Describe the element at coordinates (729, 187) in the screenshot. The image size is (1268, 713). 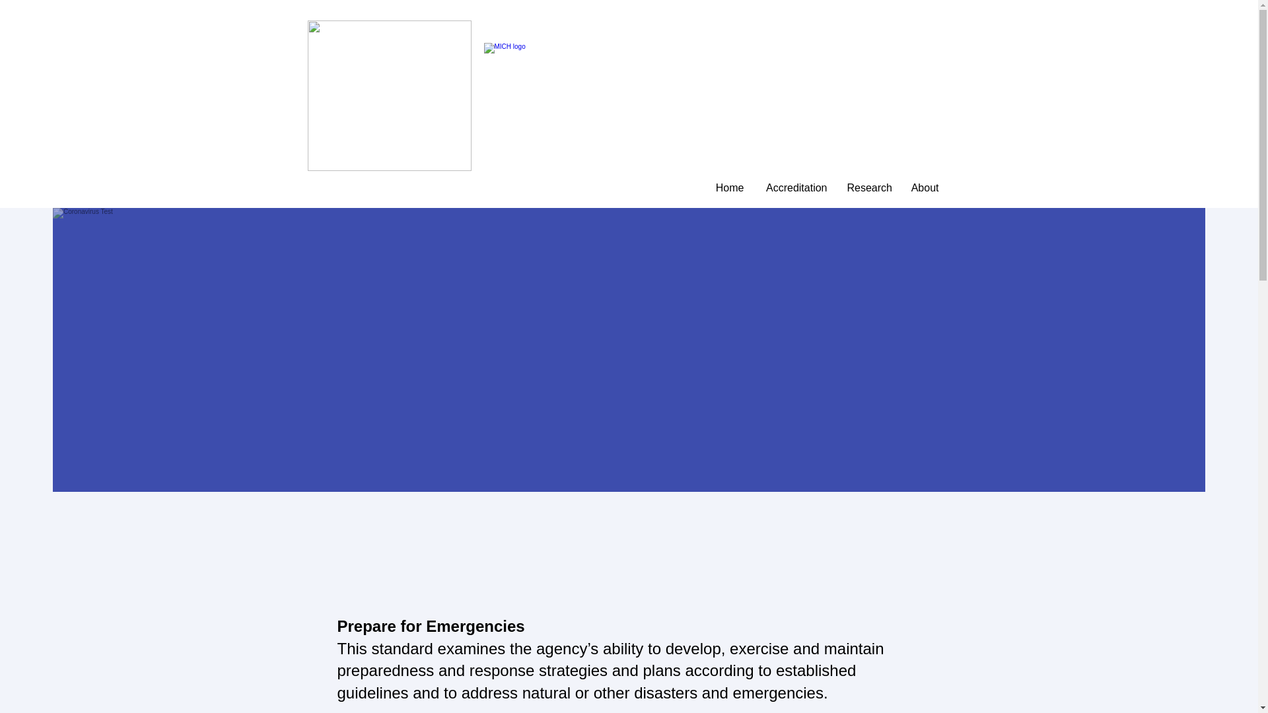
I see `Home` at that location.